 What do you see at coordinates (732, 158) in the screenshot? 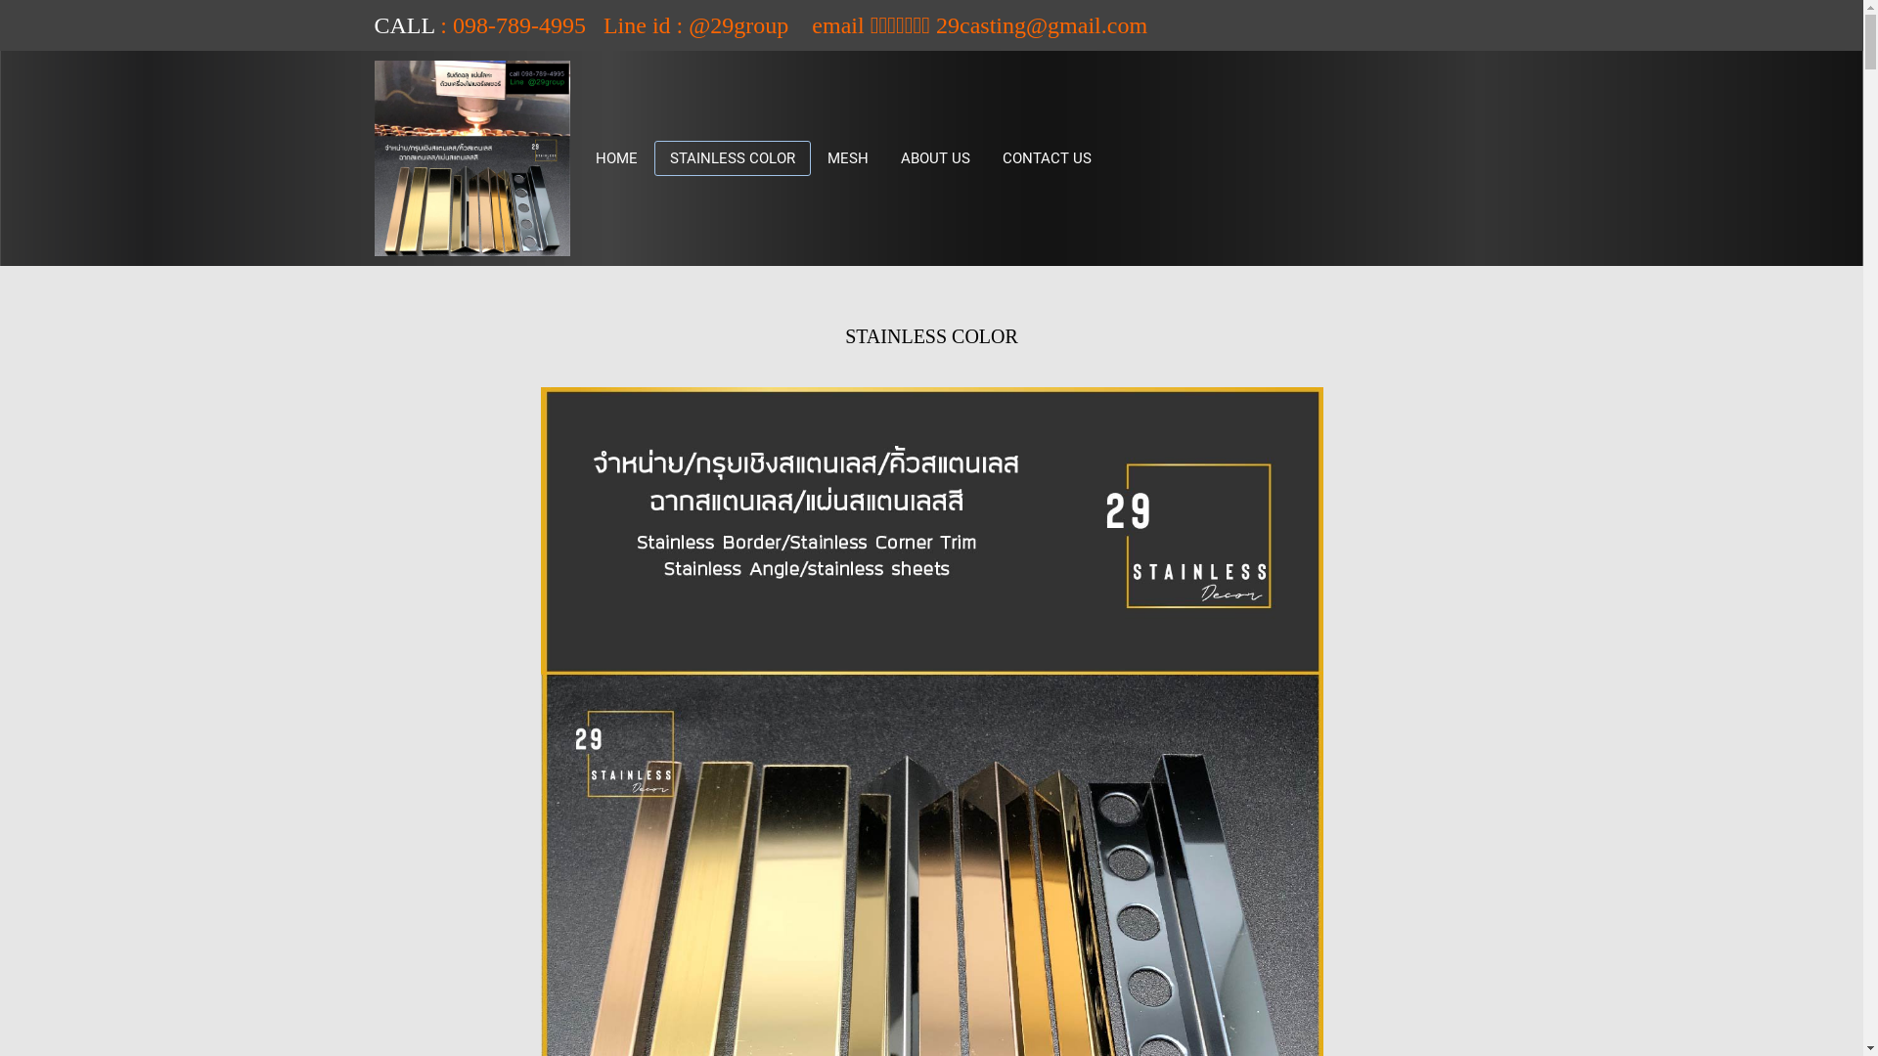
I see `STAINLESS COLOR` at bounding box center [732, 158].